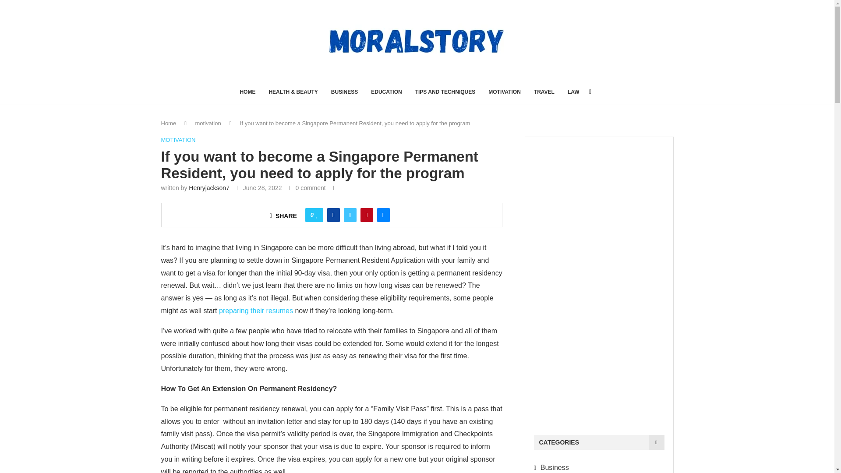 This screenshot has height=473, width=841. I want to click on motivation, so click(208, 124).